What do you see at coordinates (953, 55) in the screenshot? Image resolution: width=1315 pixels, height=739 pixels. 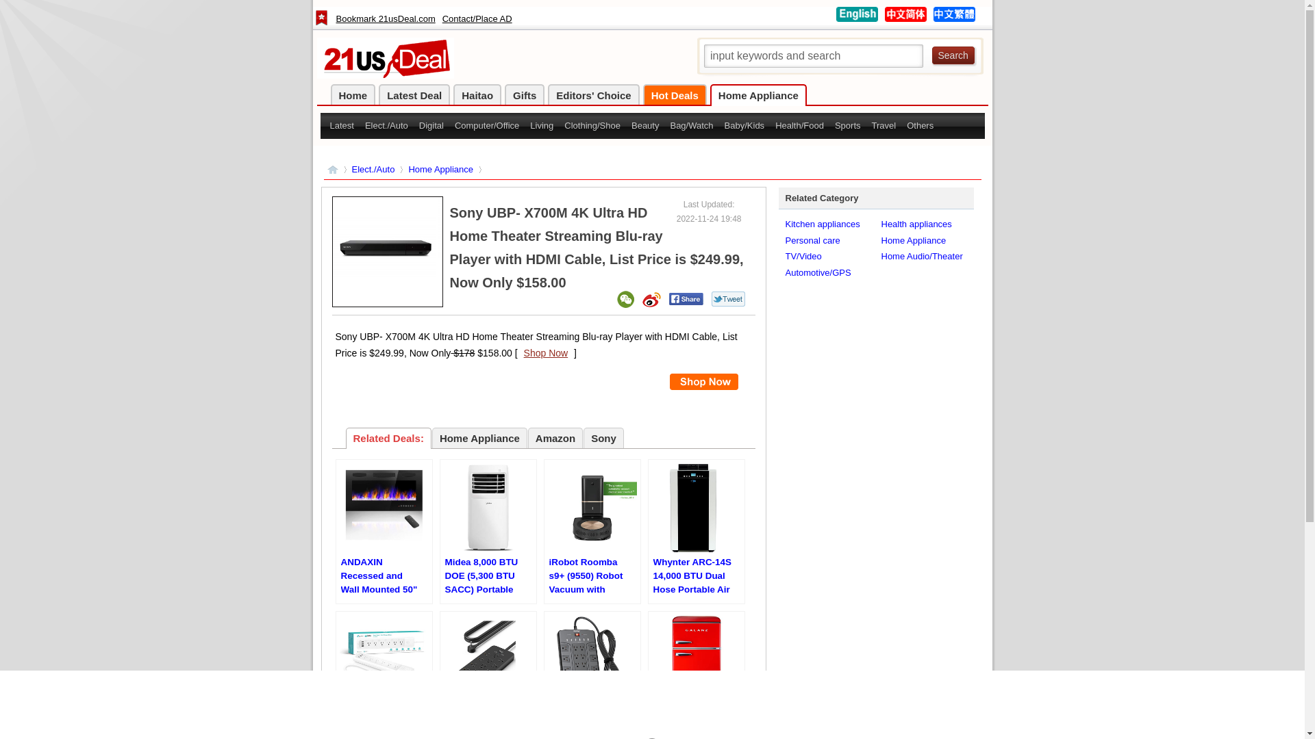 I see `Search` at bounding box center [953, 55].